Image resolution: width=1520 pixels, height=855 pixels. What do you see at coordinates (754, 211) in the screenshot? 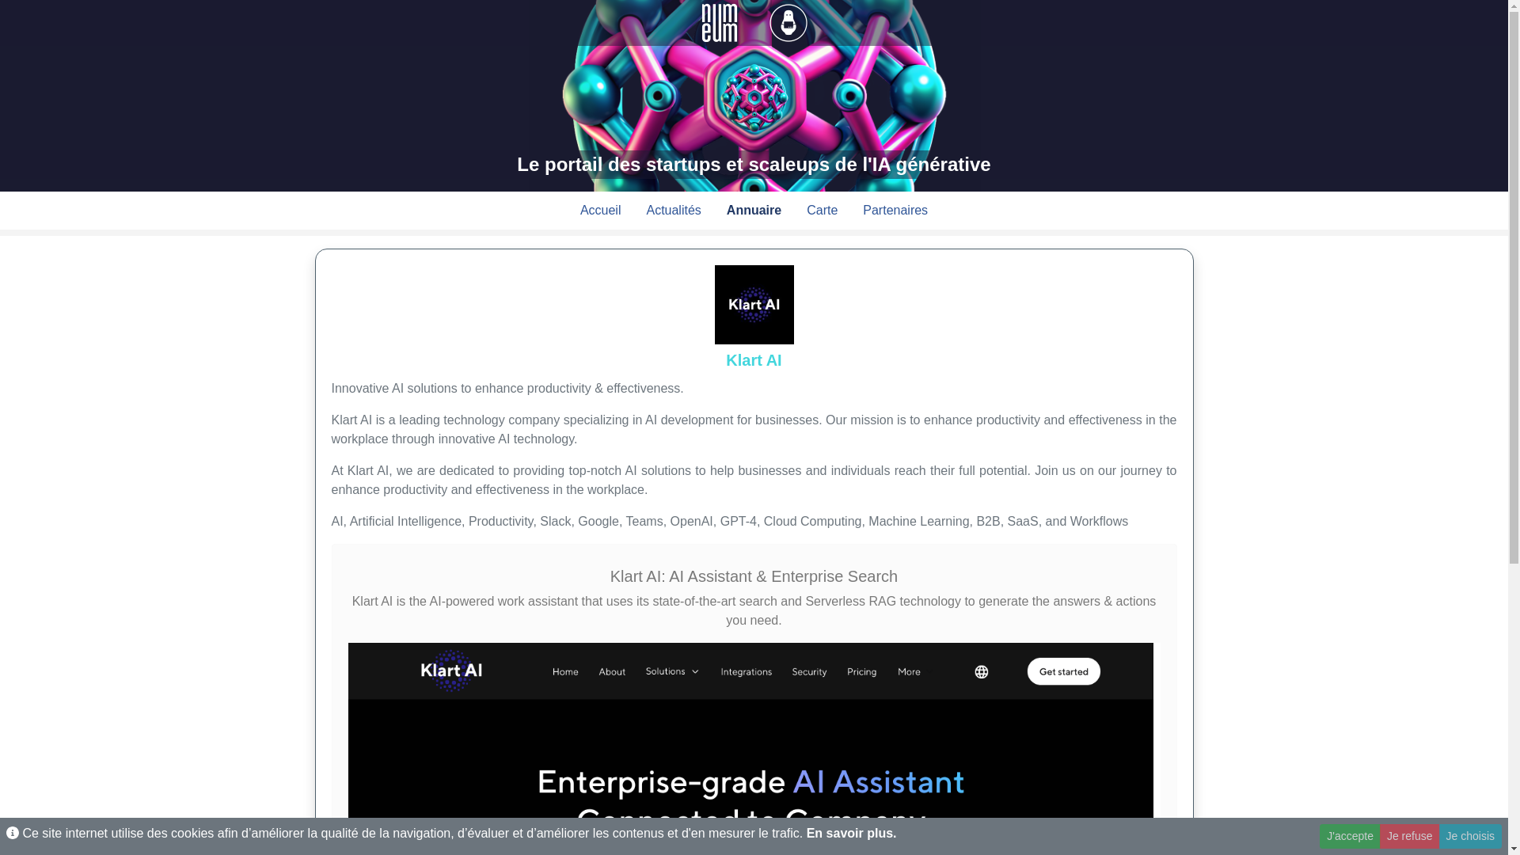
I see `Annuaire` at bounding box center [754, 211].